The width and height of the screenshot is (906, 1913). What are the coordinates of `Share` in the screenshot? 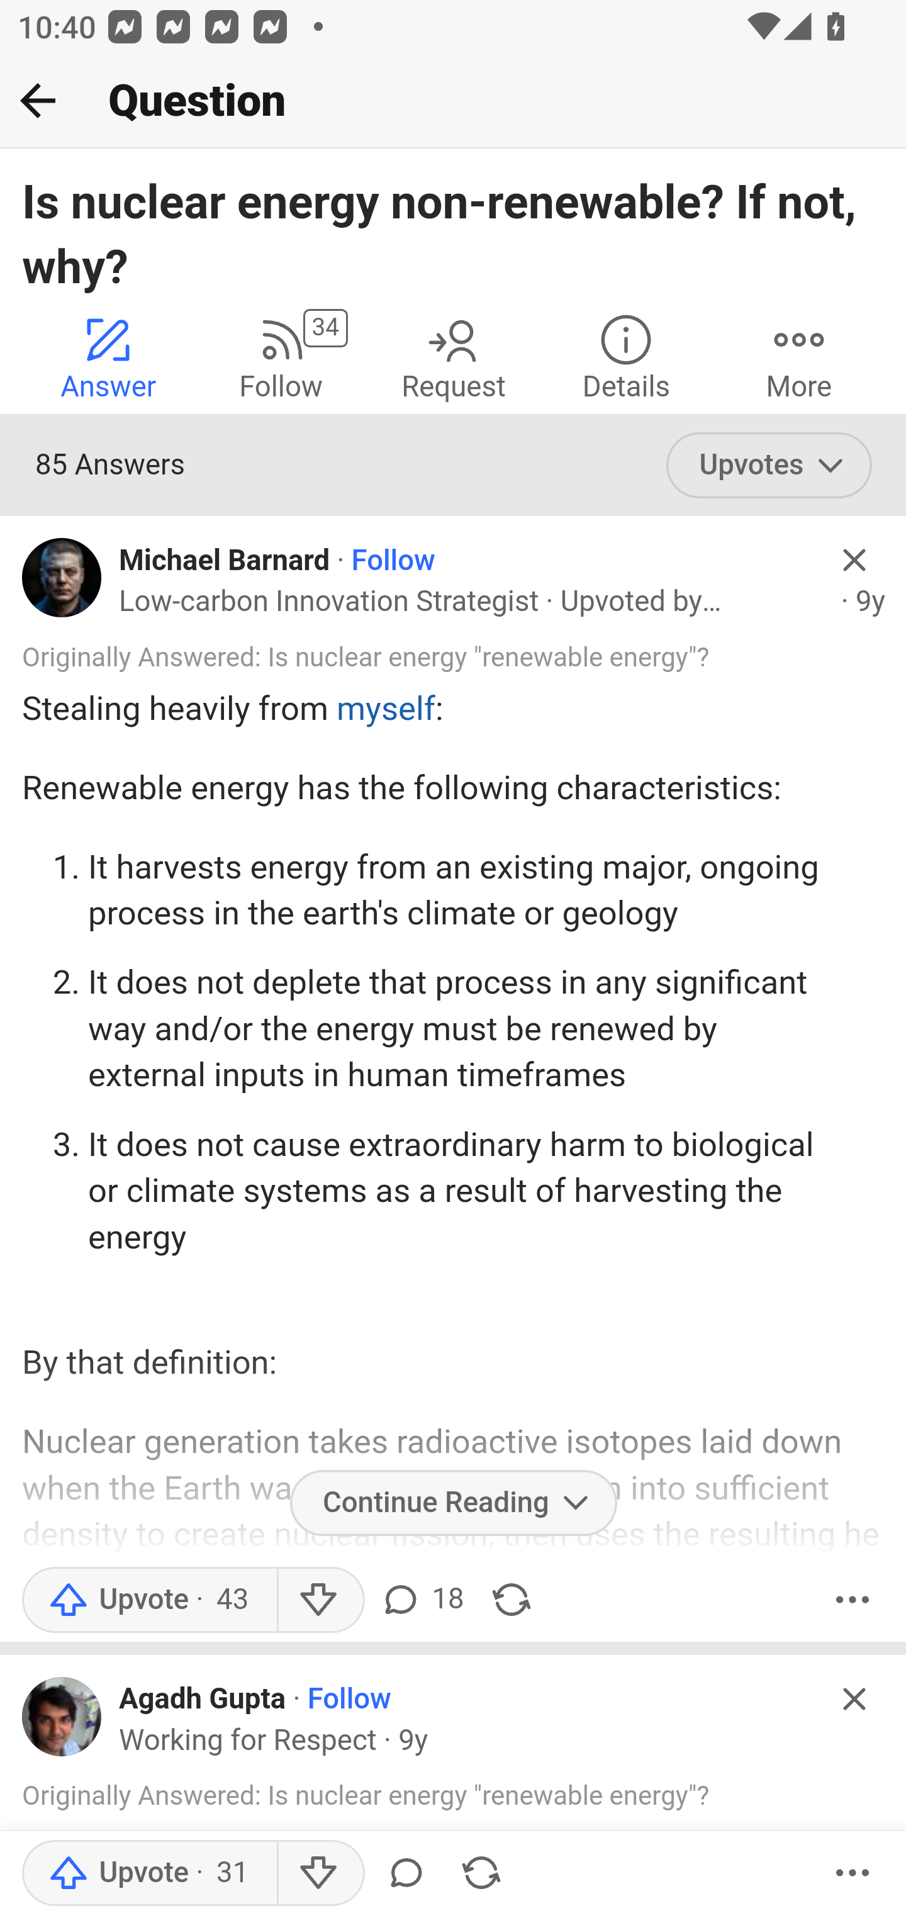 It's located at (481, 1873).